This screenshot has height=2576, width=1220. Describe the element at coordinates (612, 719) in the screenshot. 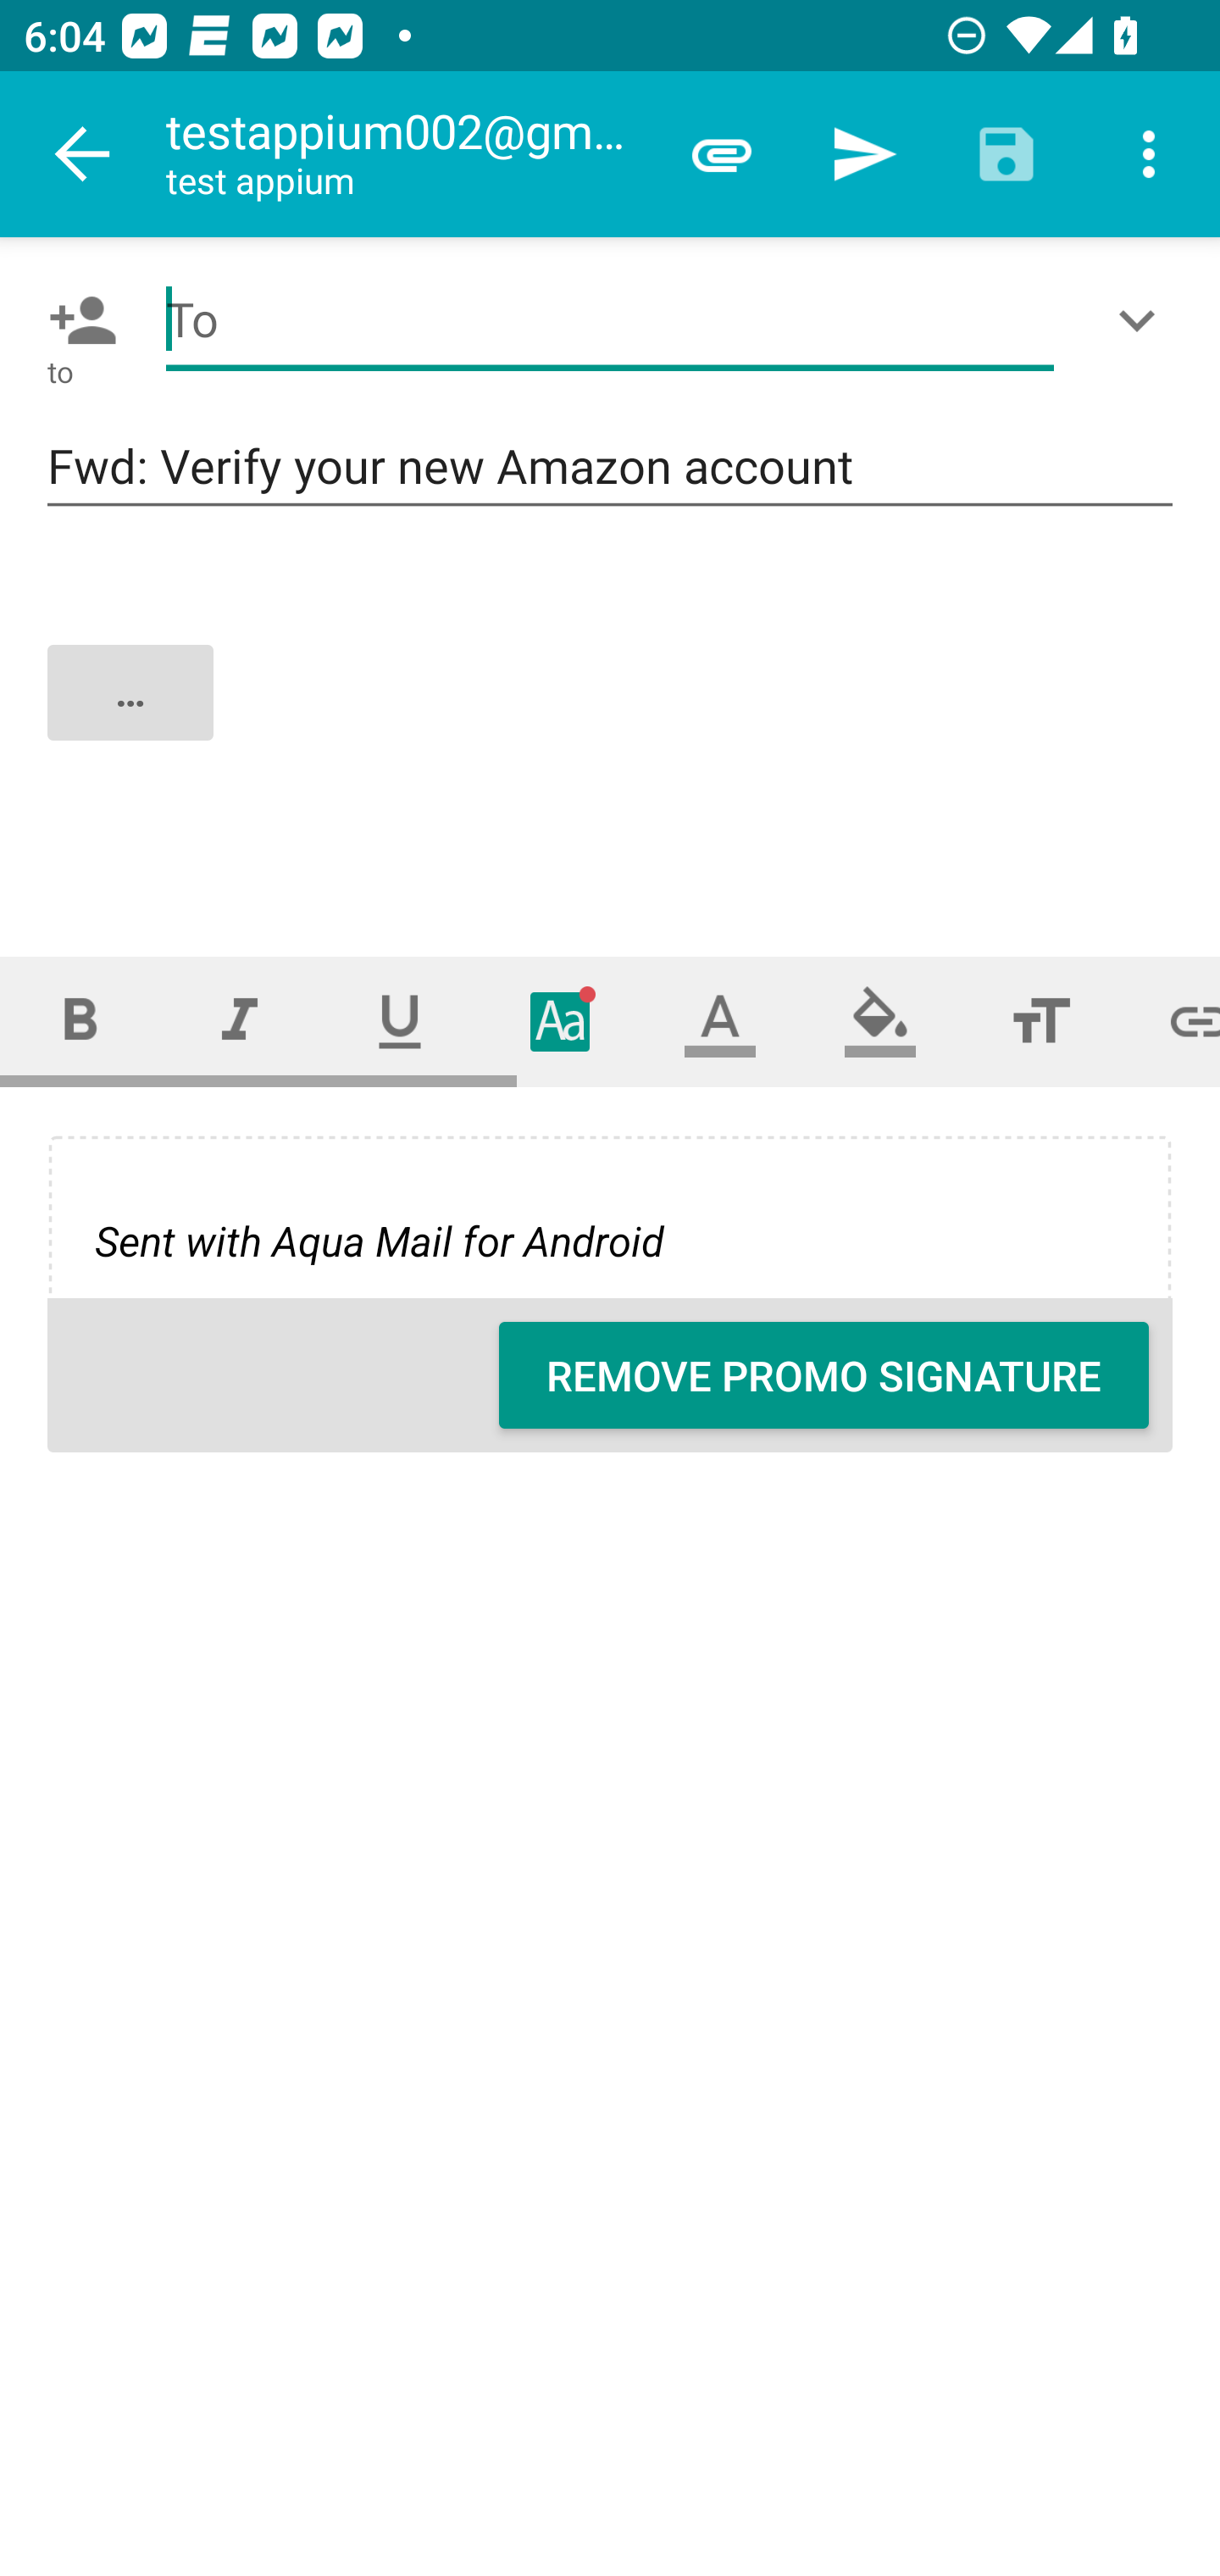

I see `
…
` at that location.